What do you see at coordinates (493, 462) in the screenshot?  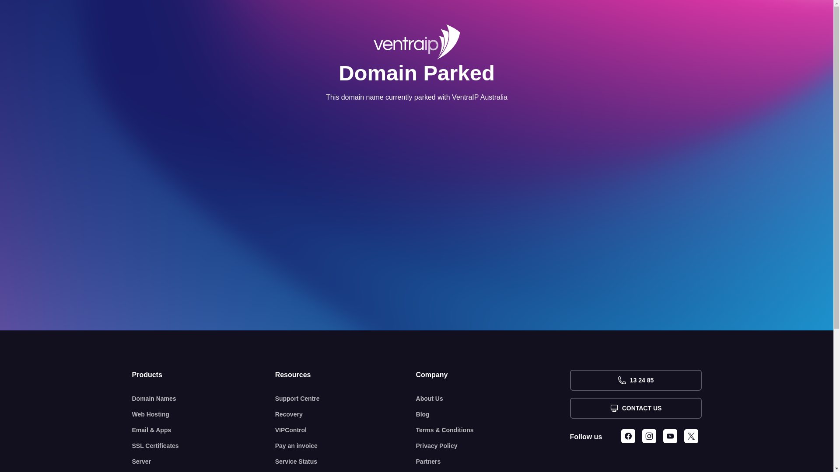 I see `Partners` at bounding box center [493, 462].